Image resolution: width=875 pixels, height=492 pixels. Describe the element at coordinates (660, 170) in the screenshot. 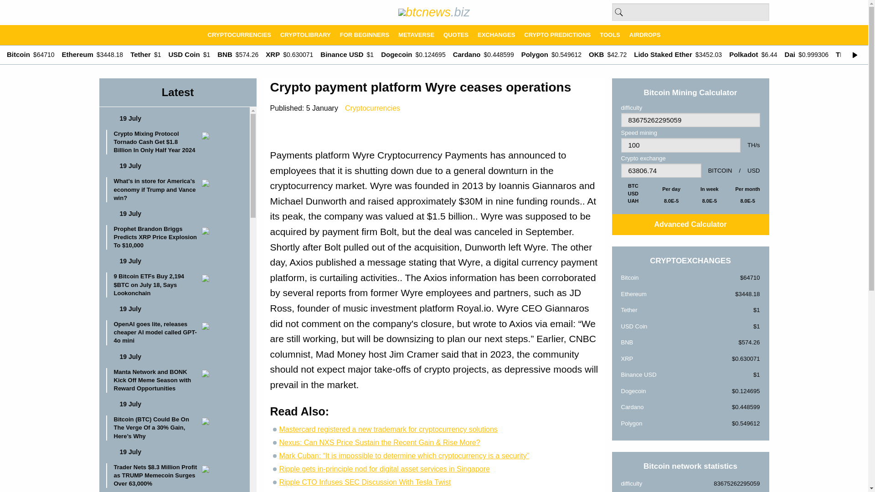

I see `63806.74` at that location.